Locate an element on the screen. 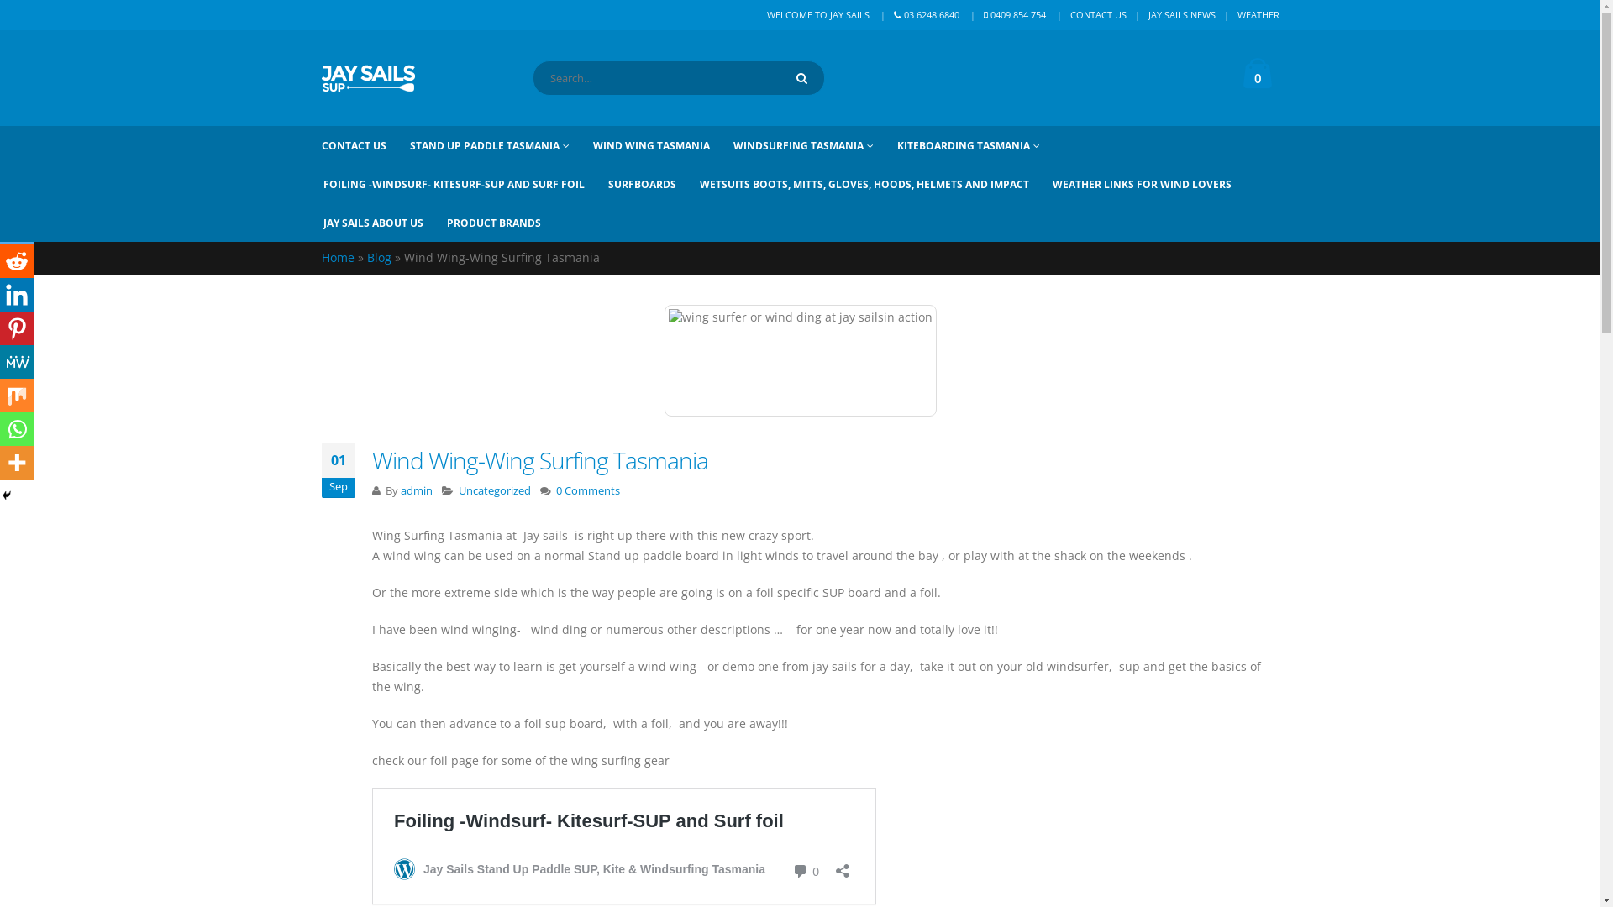  FOILING -WINDSURF- KITESURF-SUP AND SURF FOIL is located at coordinates (464, 184).